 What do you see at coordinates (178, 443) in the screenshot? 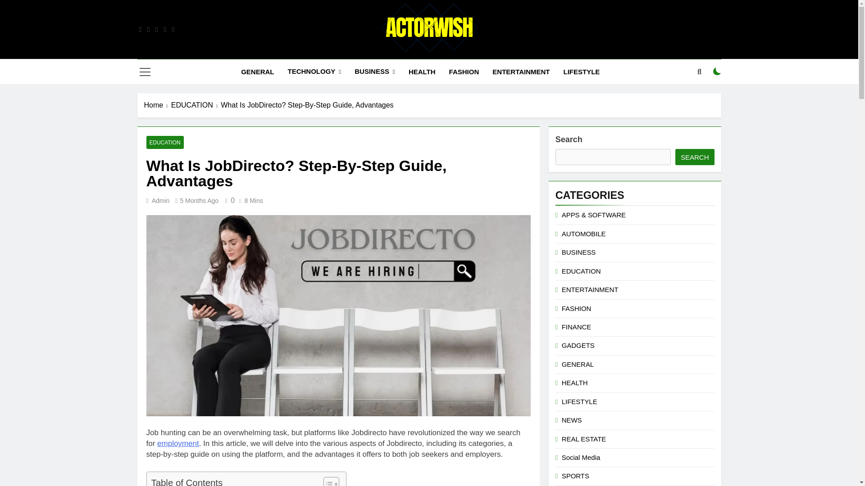
I see `employment` at bounding box center [178, 443].